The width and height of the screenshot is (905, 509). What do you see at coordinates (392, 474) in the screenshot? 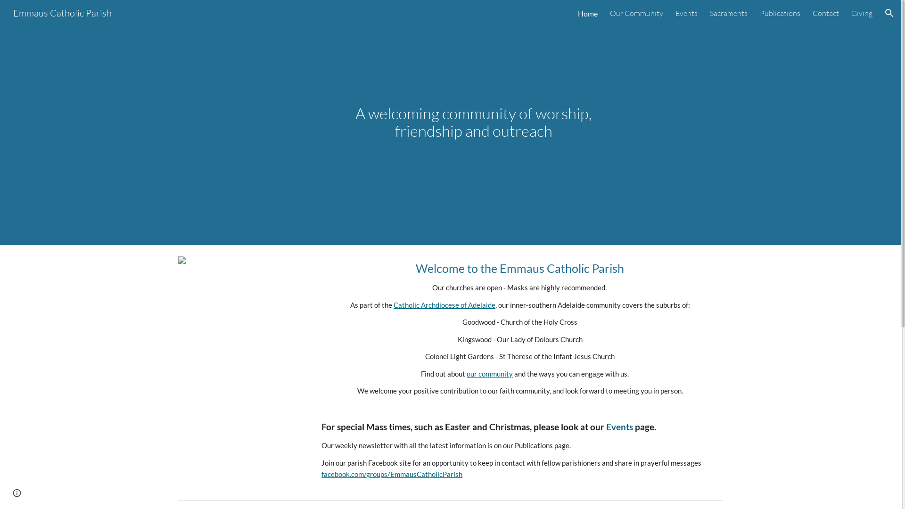
I see `facebook.com/groups/EmmausCatholicParish` at bounding box center [392, 474].